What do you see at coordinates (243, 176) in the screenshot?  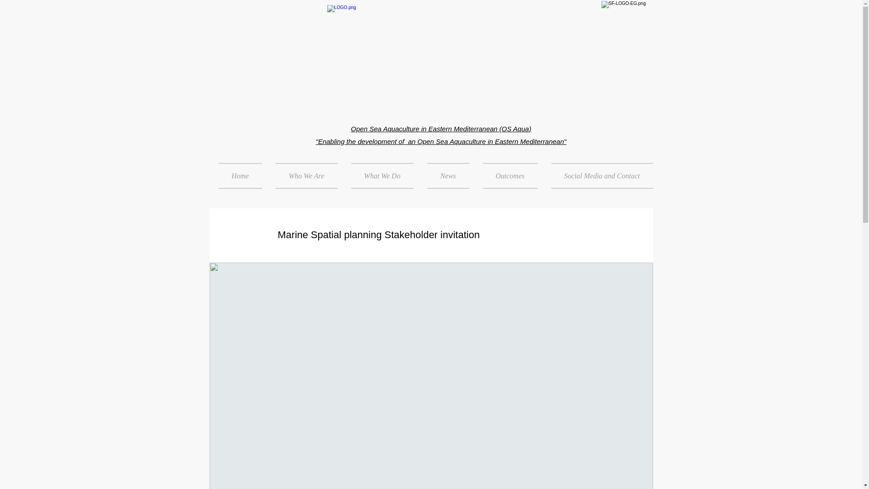 I see `Home` at bounding box center [243, 176].